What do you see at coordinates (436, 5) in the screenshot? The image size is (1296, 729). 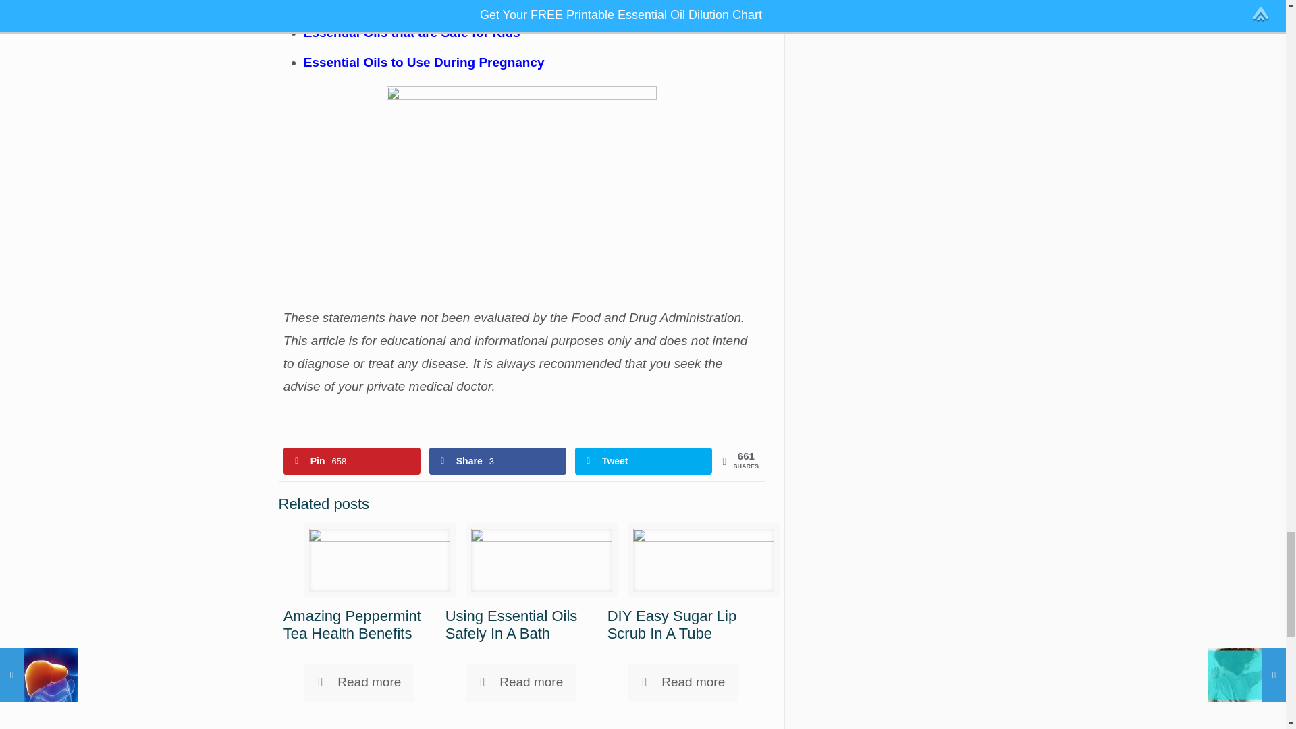 I see `How to Dilute Essential Oils for Topical Use` at bounding box center [436, 5].